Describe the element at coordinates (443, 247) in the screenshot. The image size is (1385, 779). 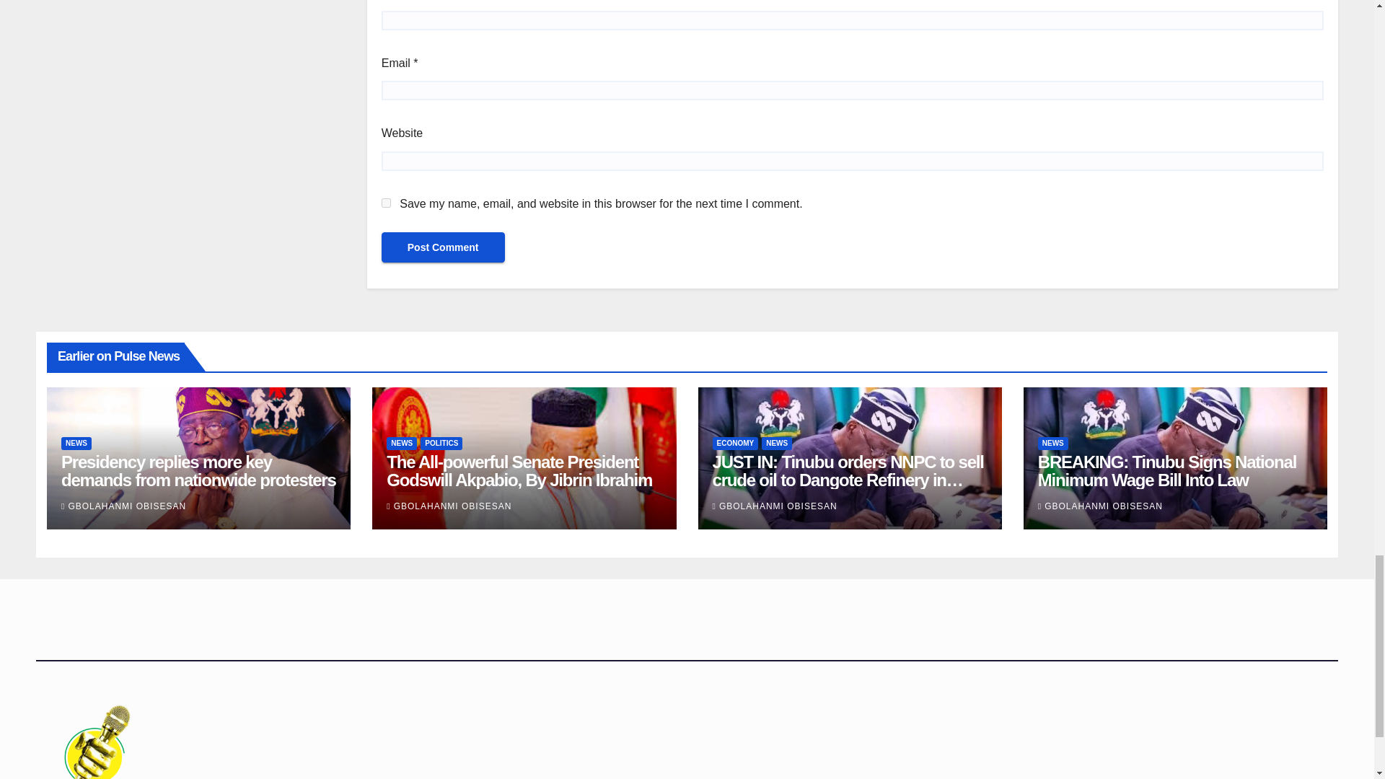
I see `Post Comment` at that location.